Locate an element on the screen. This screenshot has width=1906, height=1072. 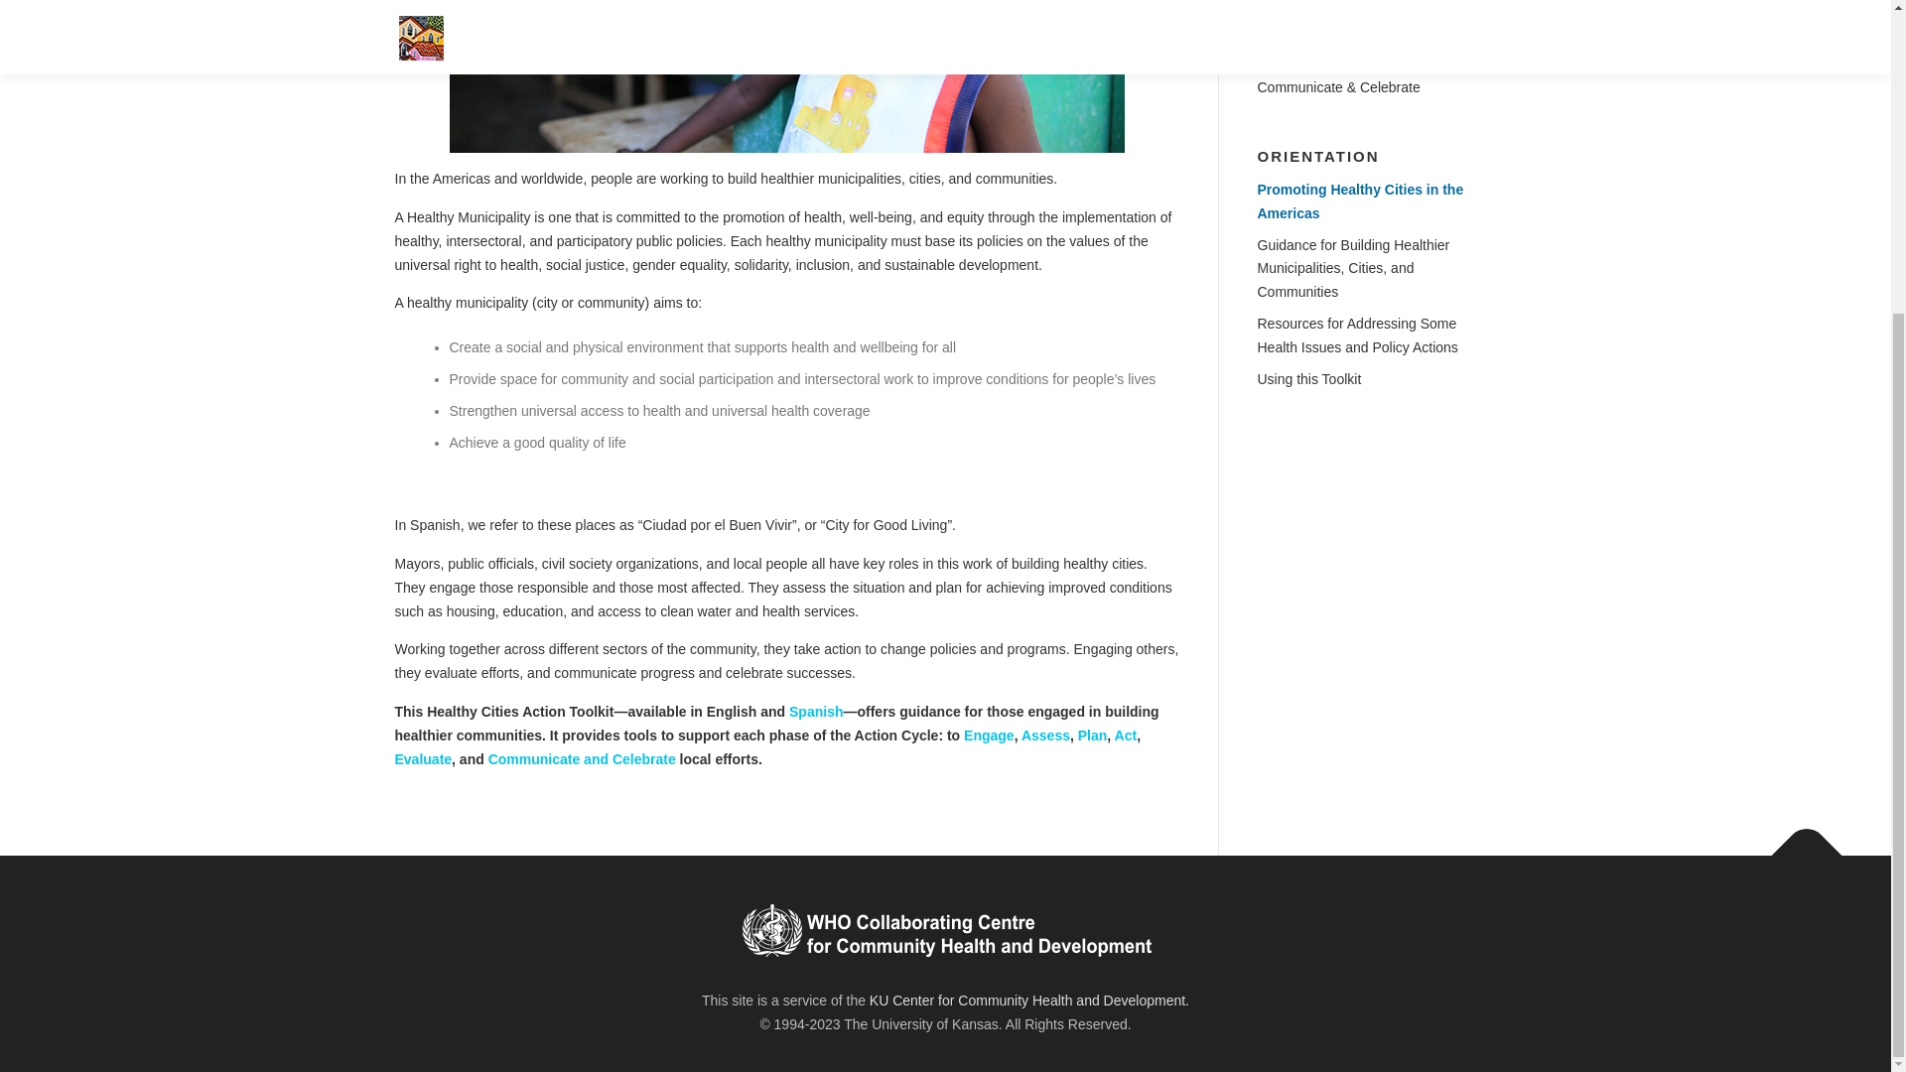
Assess is located at coordinates (1045, 736).